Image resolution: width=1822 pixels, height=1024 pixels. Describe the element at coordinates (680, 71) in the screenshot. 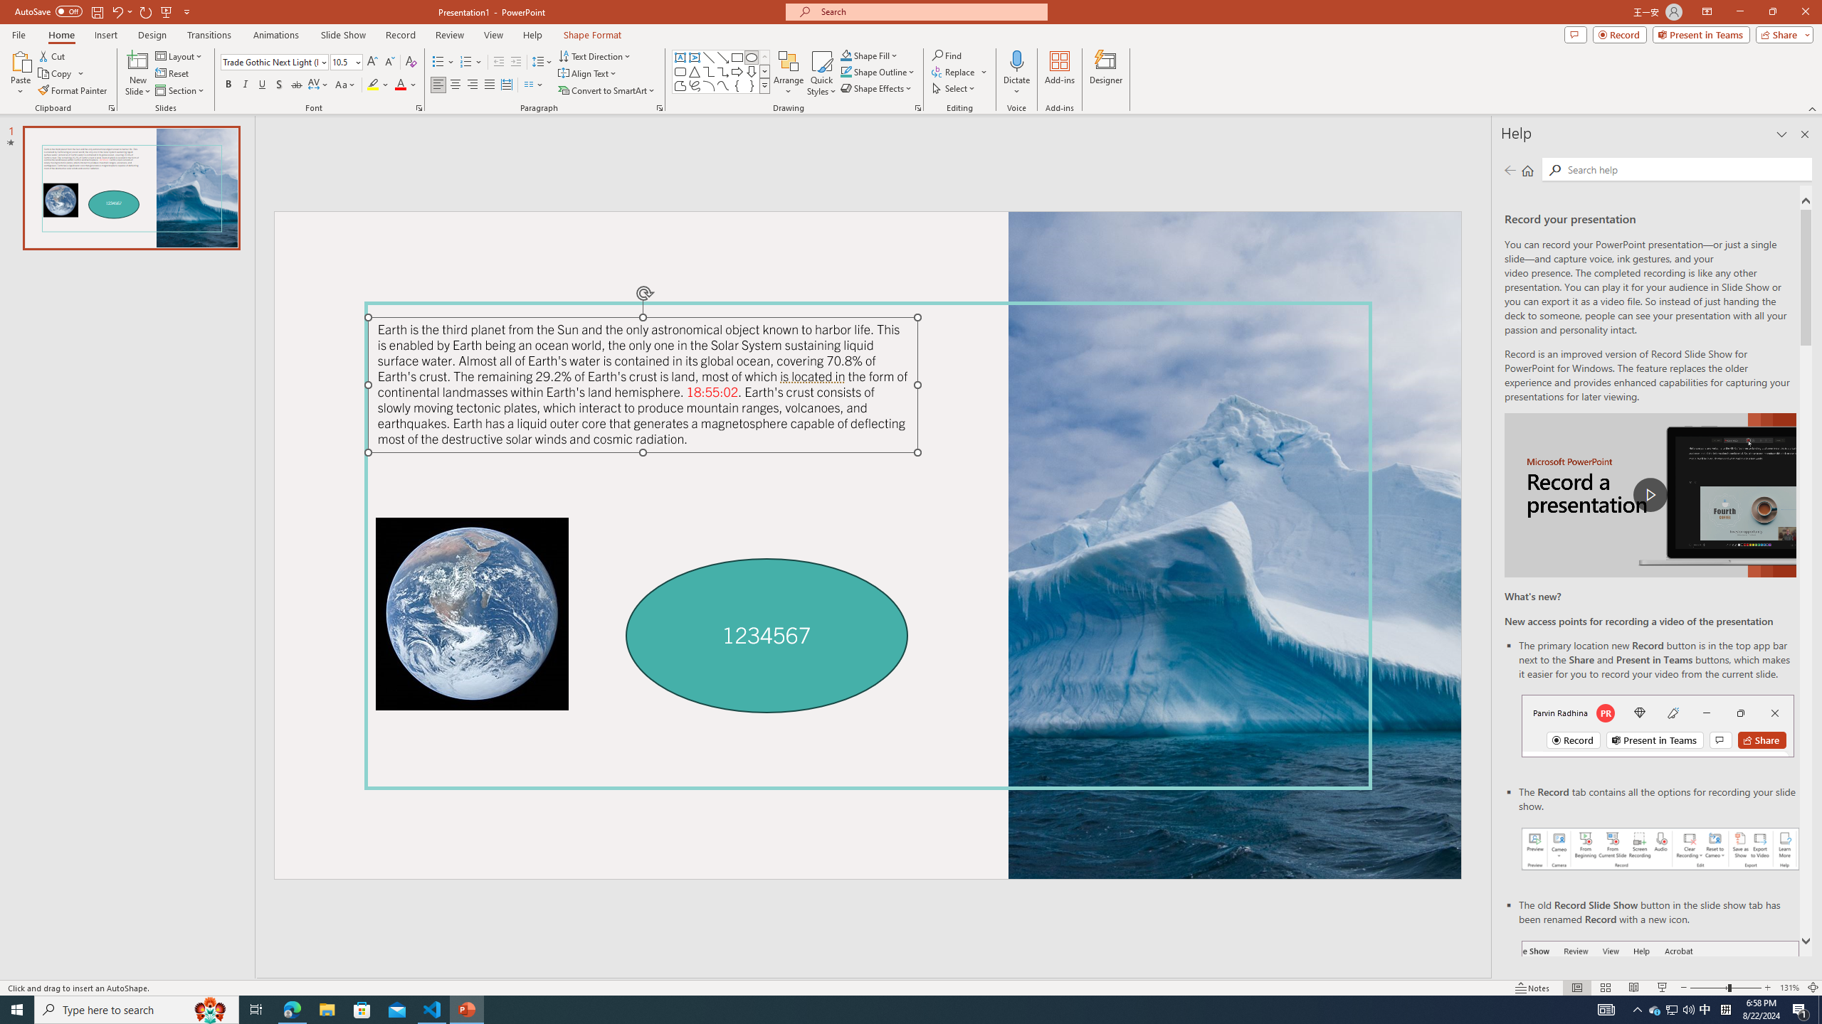

I see `Rectangle: Rounded Corners` at that location.